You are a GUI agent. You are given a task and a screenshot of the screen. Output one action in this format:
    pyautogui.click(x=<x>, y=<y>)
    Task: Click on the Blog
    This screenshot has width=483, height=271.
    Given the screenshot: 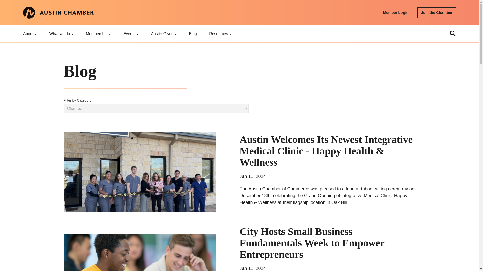 What is the action you would take?
    pyautogui.click(x=193, y=34)
    